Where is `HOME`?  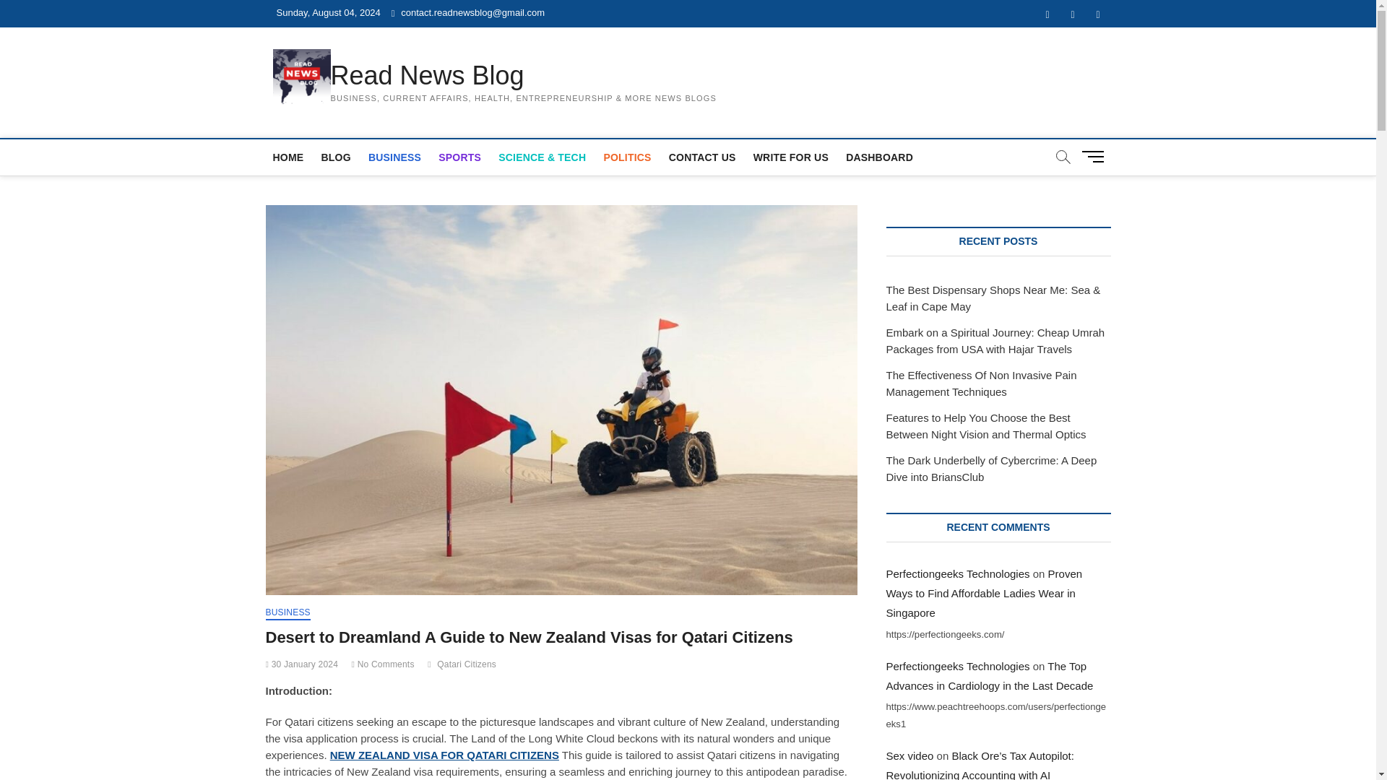 HOME is located at coordinates (288, 157).